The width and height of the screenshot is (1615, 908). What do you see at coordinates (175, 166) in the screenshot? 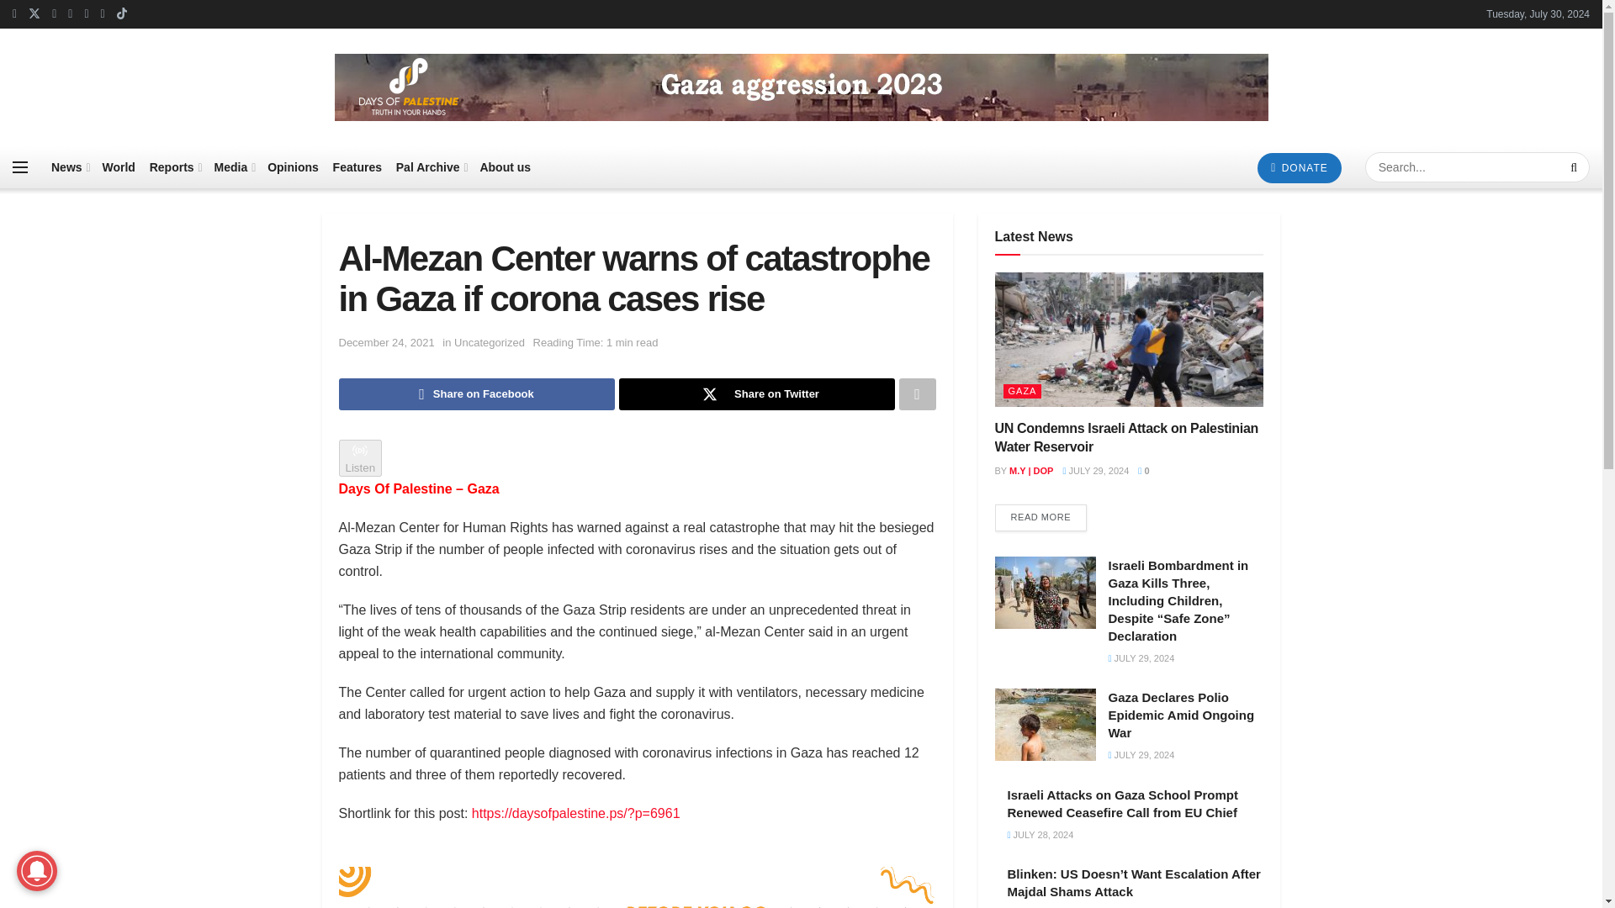
I see `Reports` at bounding box center [175, 166].